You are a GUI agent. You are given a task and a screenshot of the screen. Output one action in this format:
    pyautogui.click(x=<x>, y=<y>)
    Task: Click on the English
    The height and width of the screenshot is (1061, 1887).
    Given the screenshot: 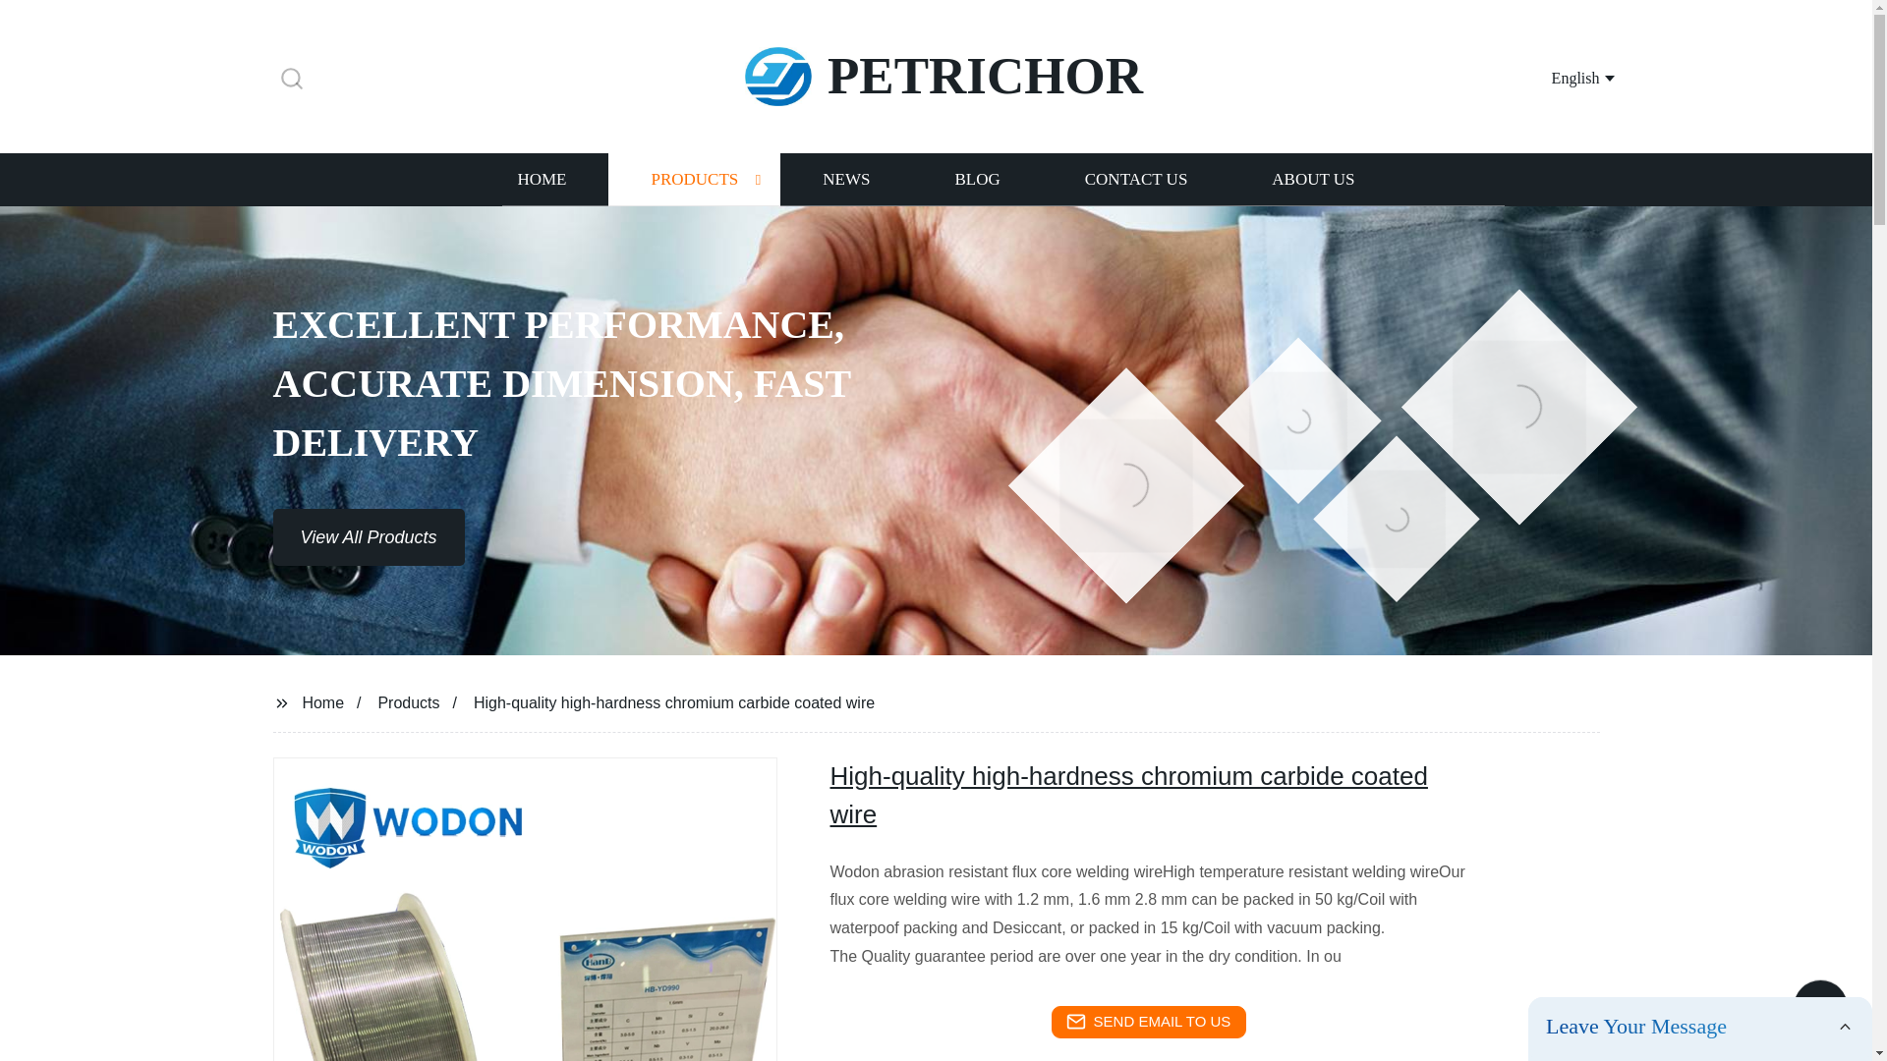 What is the action you would take?
    pyautogui.click(x=1559, y=77)
    